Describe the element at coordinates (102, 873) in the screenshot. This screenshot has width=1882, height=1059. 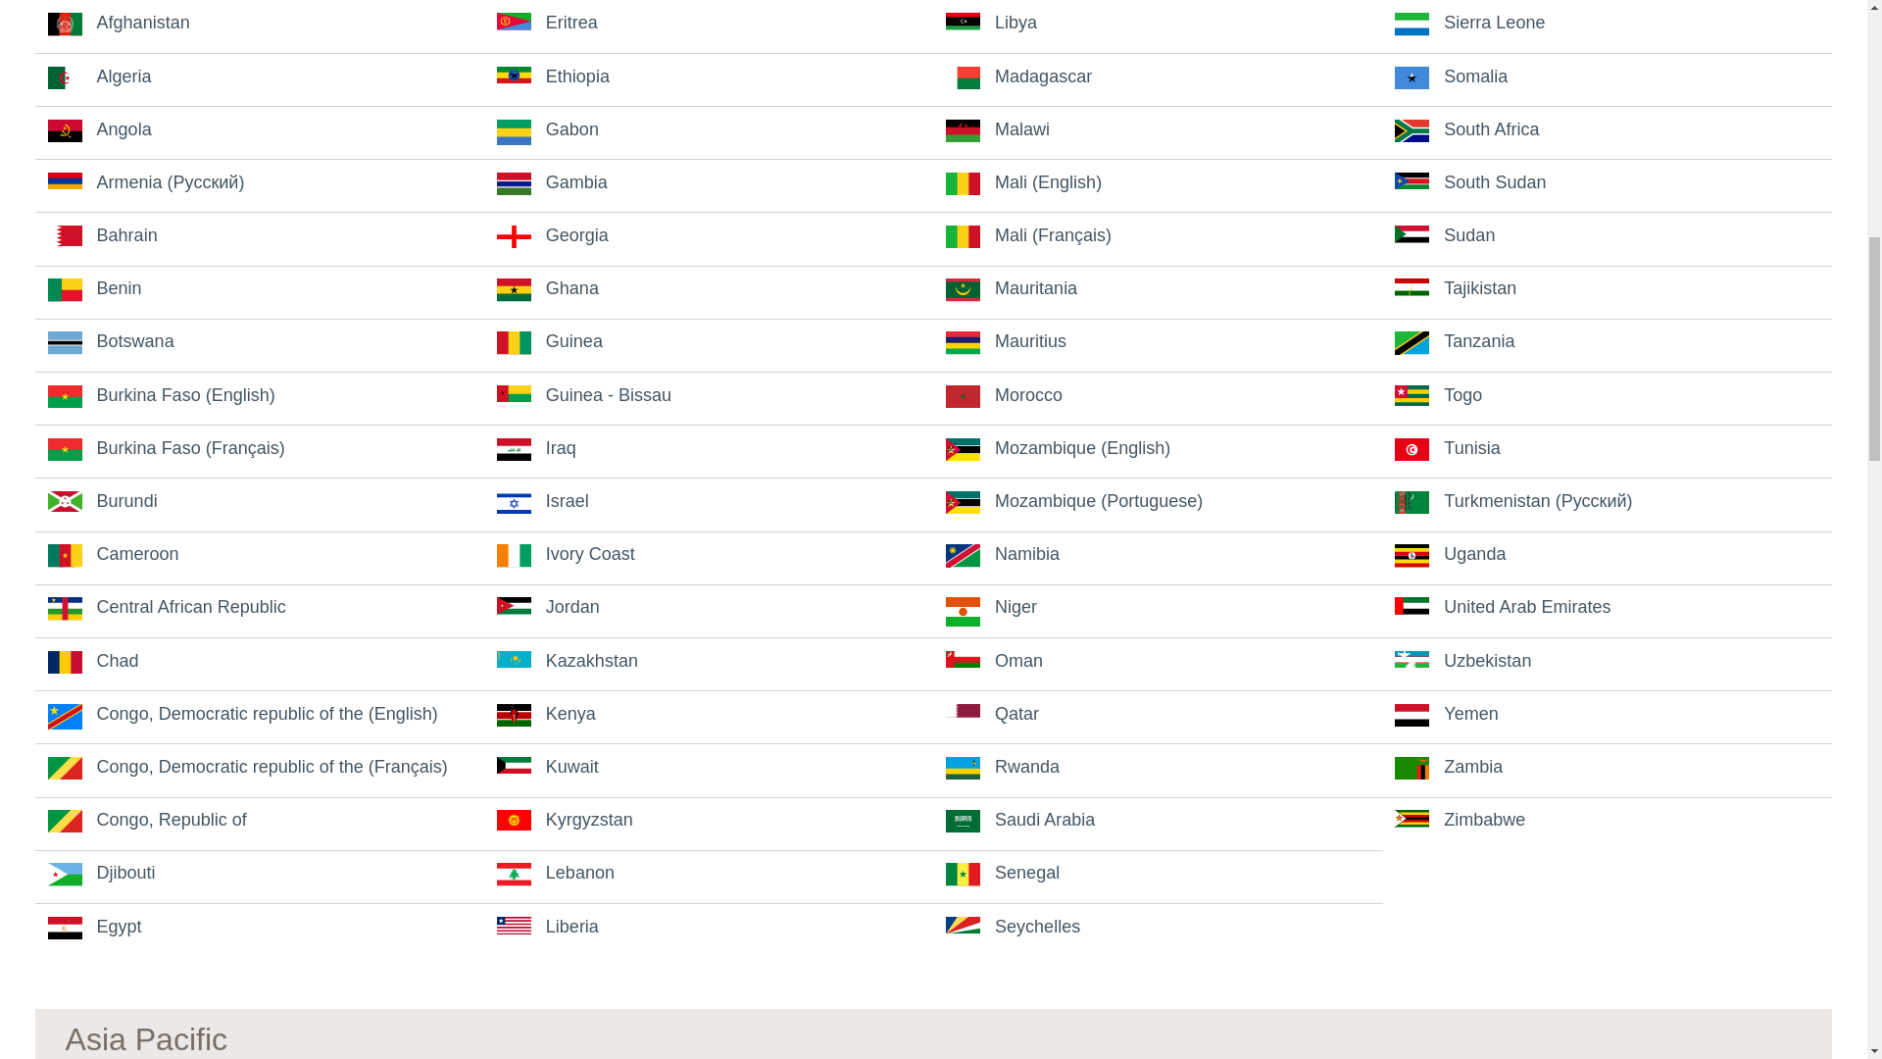
I see `Djibouti` at that location.